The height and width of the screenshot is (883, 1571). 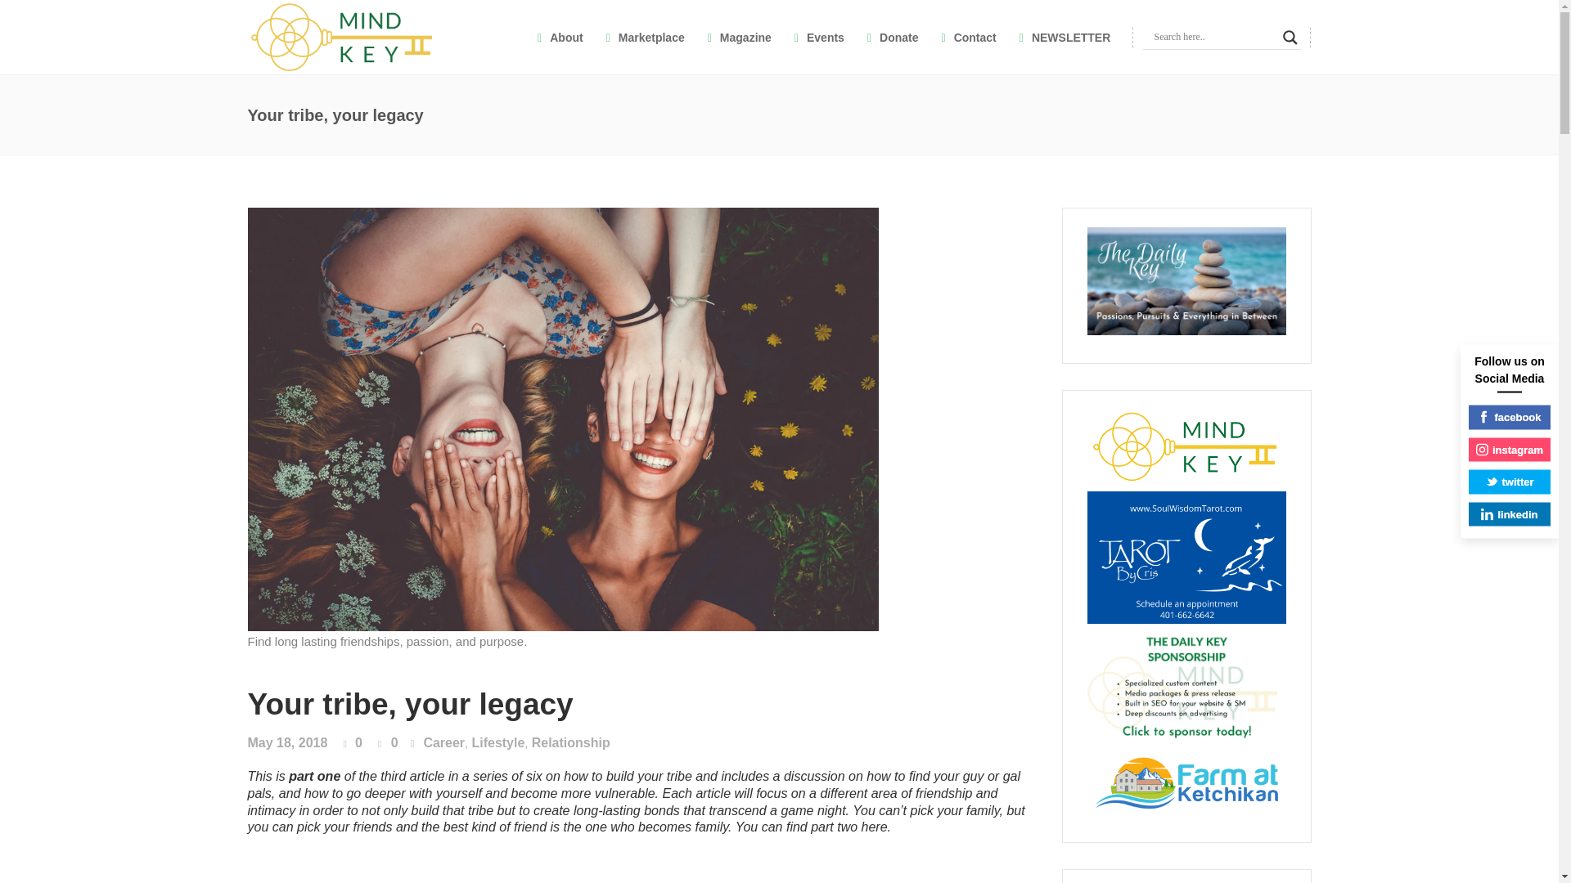 I want to click on Events, so click(x=819, y=37).